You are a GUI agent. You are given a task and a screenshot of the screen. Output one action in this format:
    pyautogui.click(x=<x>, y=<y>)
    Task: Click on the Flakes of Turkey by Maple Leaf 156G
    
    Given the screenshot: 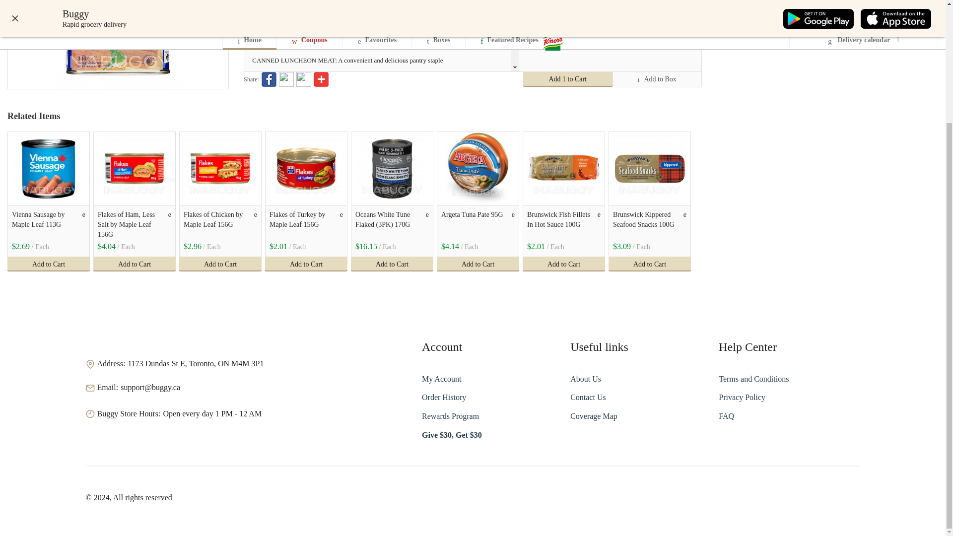 What is the action you would take?
    pyautogui.click(x=306, y=168)
    